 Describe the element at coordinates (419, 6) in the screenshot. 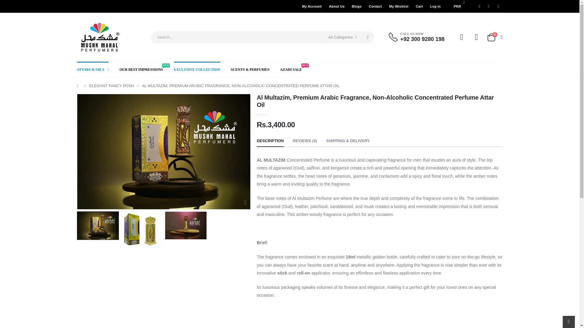

I see `Cart` at that location.